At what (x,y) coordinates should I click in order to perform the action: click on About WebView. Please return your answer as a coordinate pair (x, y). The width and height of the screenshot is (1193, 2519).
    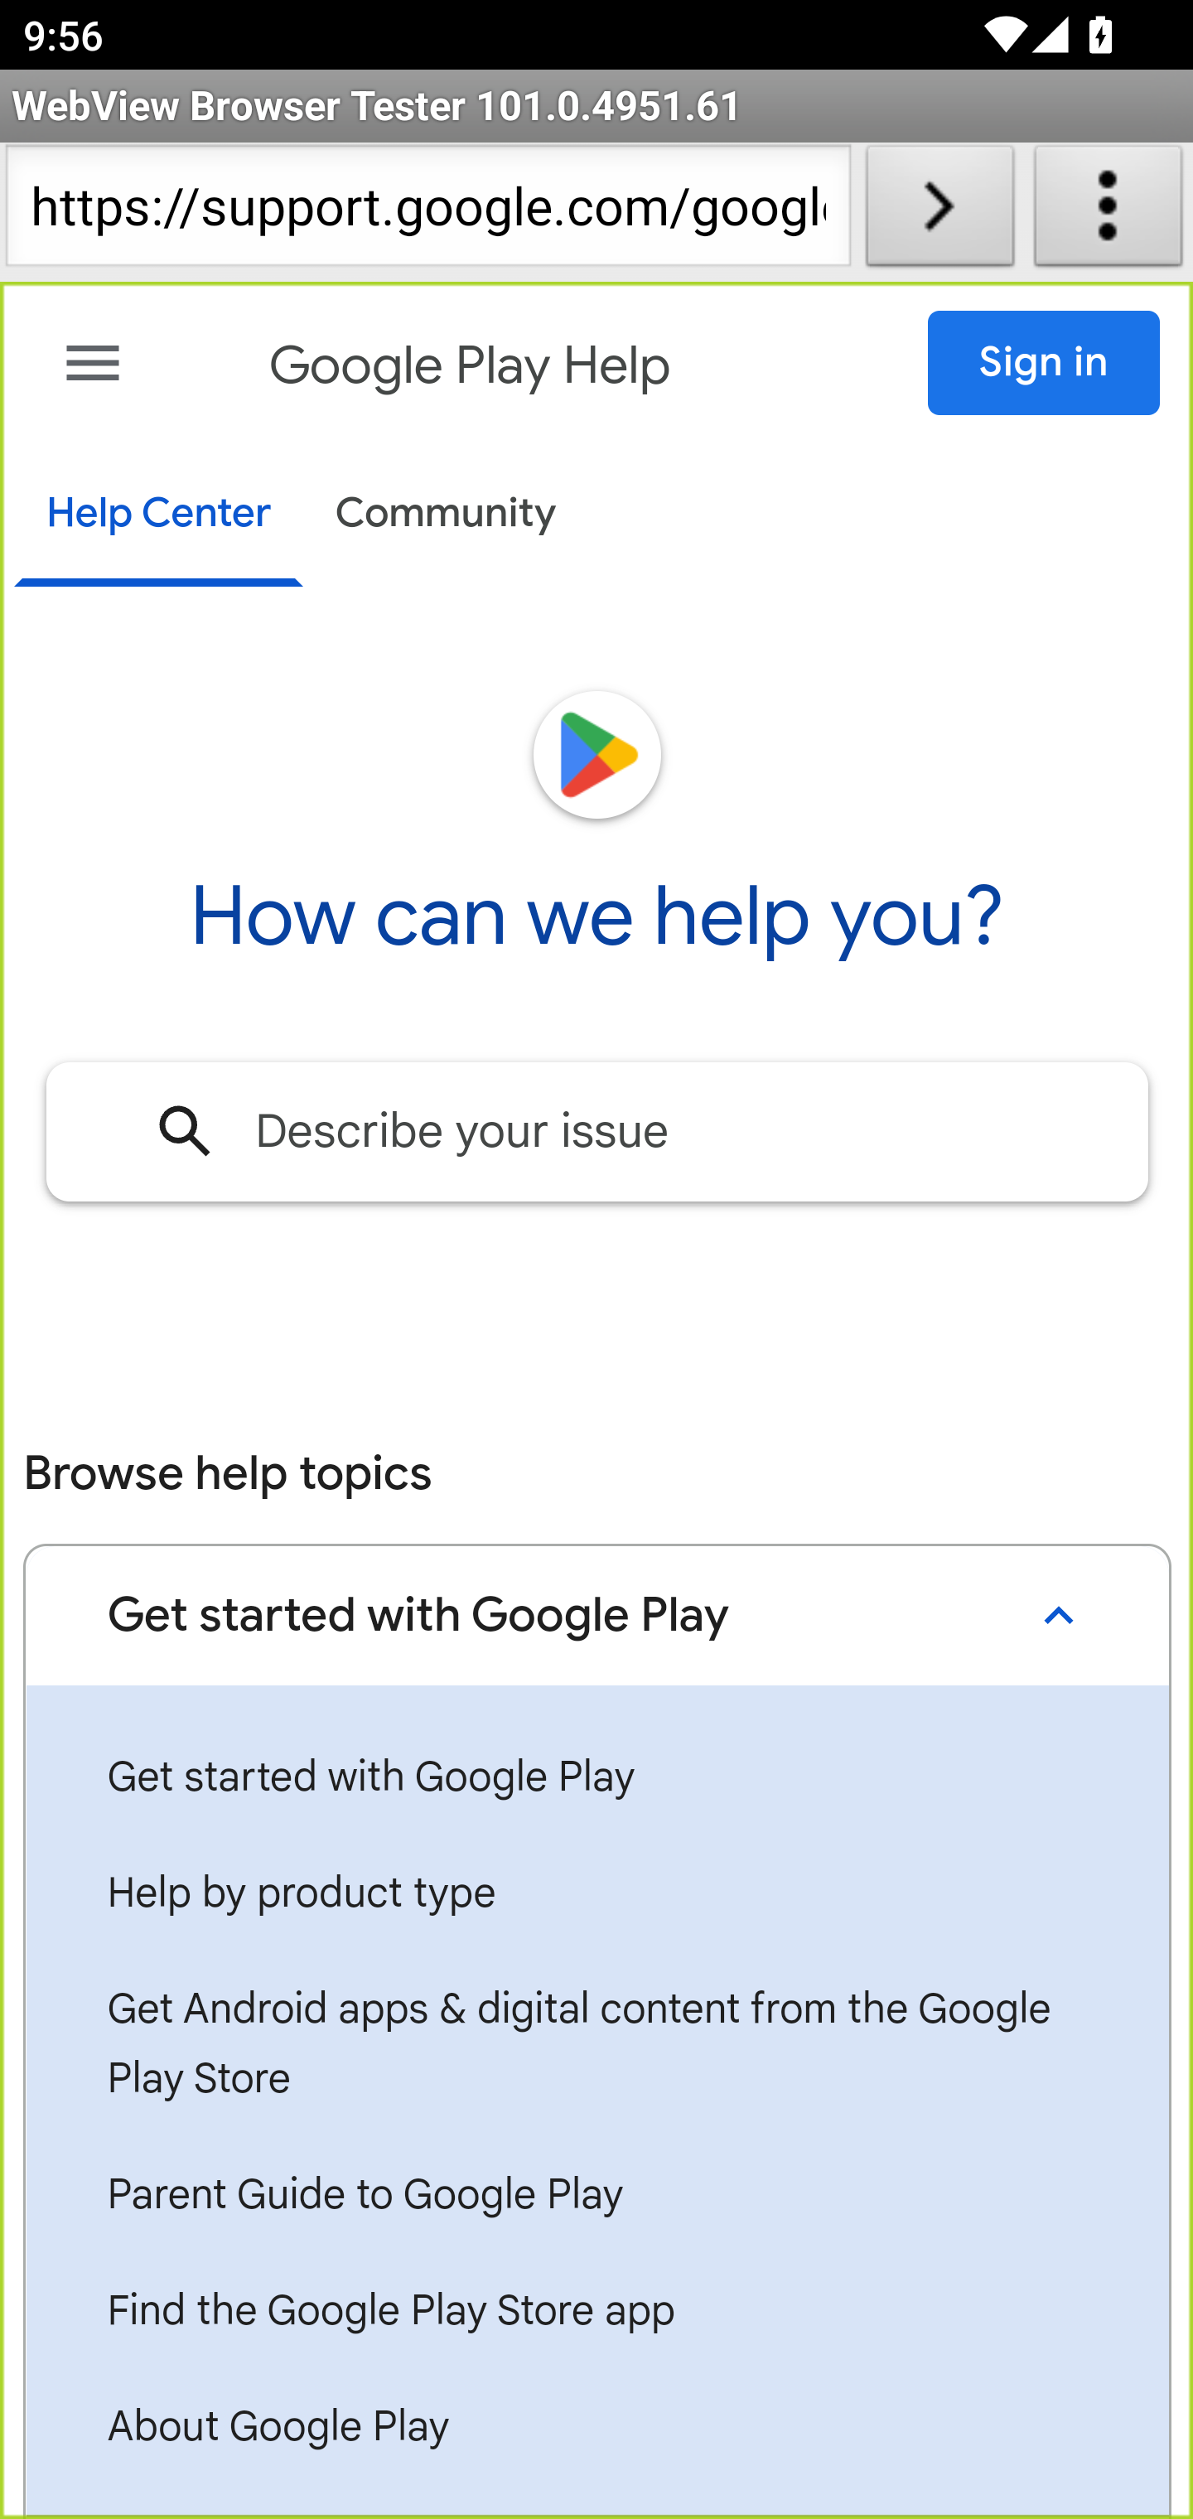
    Looking at the image, I should click on (1108, 212).